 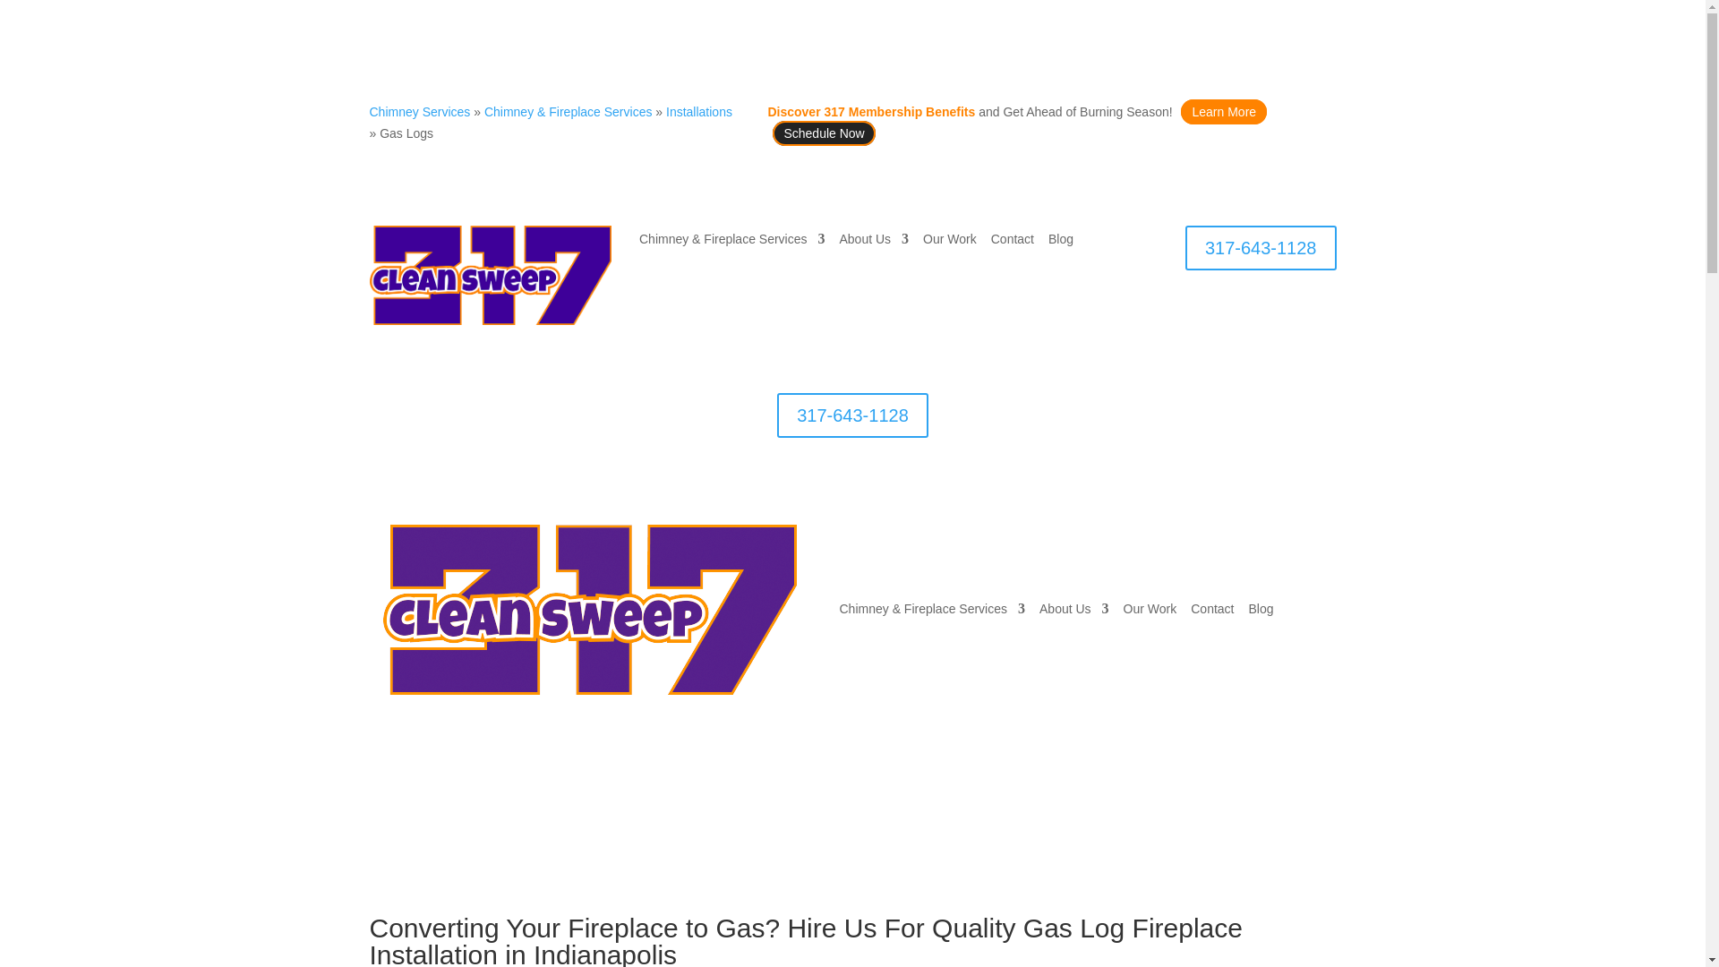 What do you see at coordinates (489, 274) in the screenshot?
I see `Clean Sweep 317 Logo` at bounding box center [489, 274].